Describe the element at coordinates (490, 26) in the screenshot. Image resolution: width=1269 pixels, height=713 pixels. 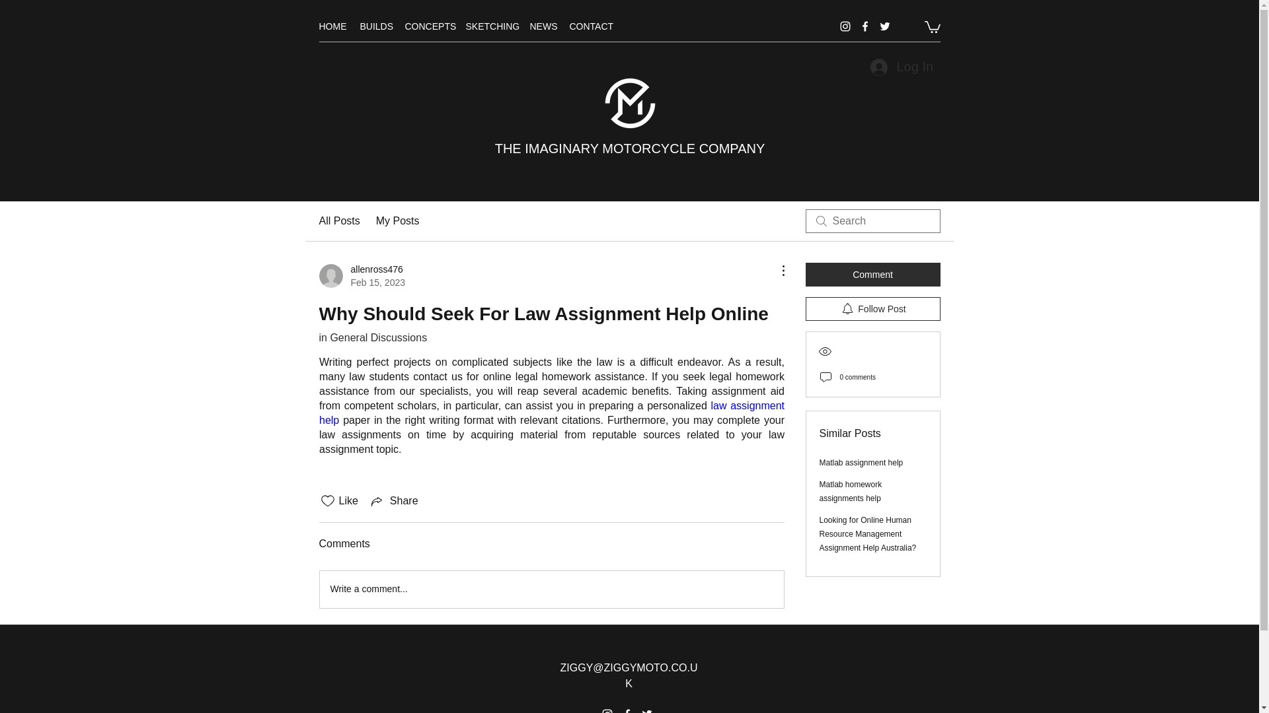
I see `SKETCHING` at that location.